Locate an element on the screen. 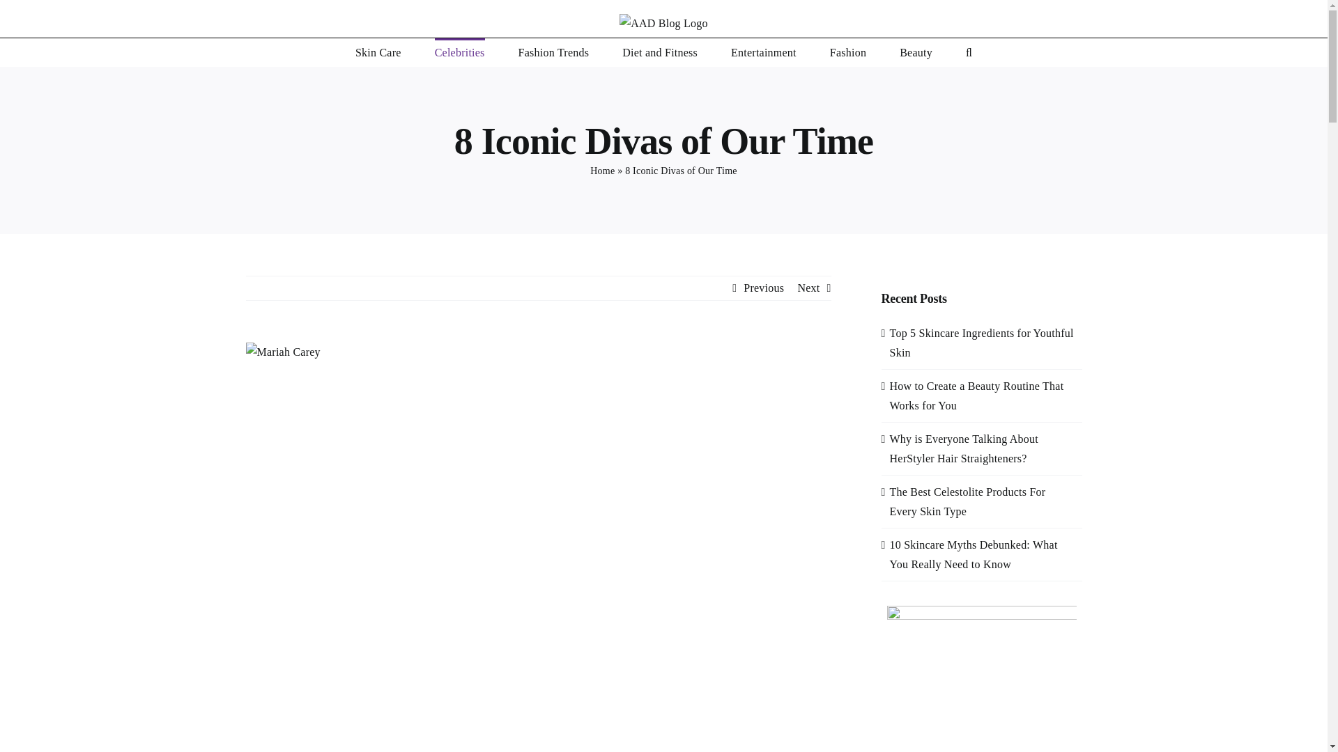  Next is located at coordinates (808, 288).